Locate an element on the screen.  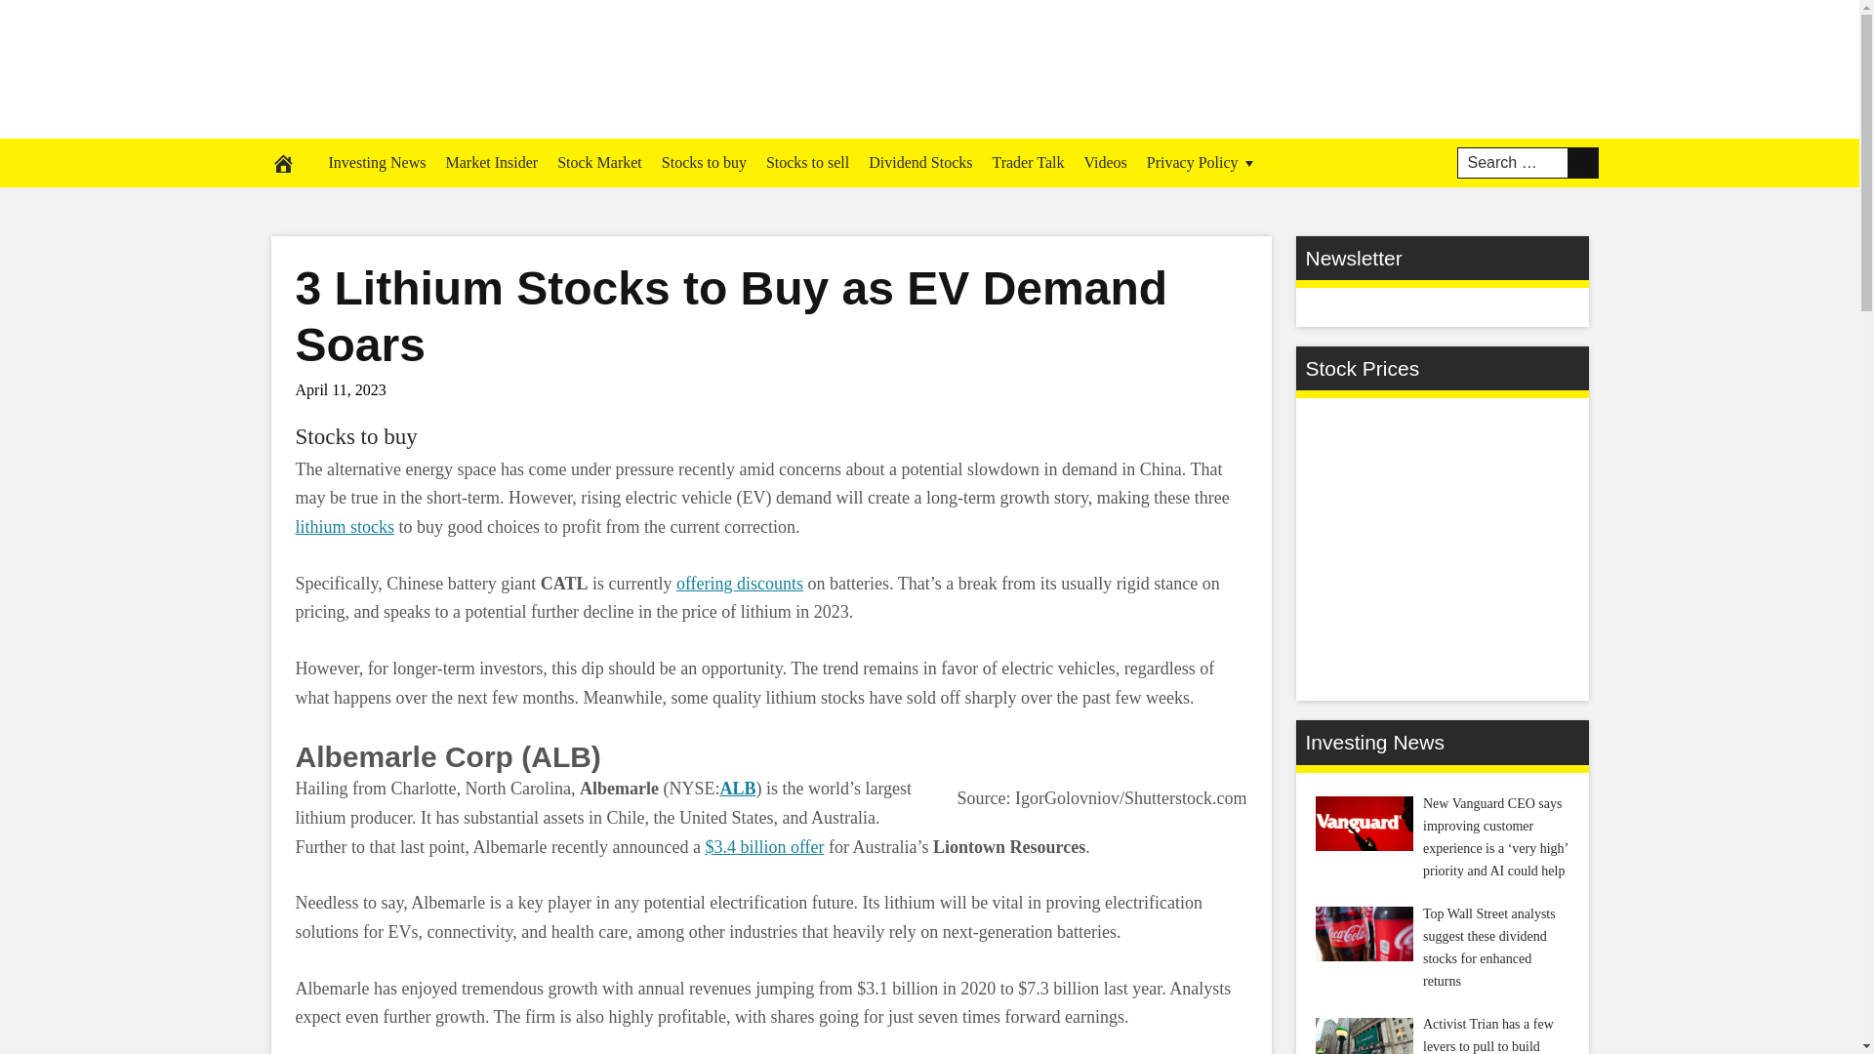
Stocks to sell is located at coordinates (807, 162).